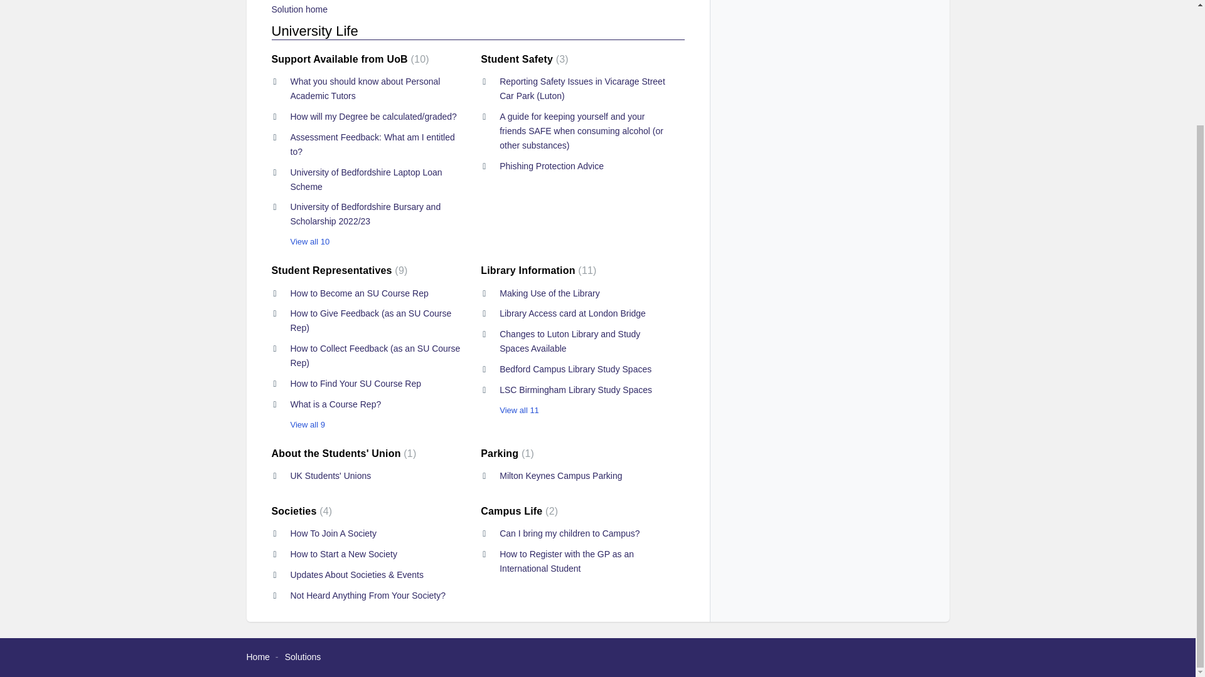  What do you see at coordinates (538, 270) in the screenshot?
I see `Library Information` at bounding box center [538, 270].